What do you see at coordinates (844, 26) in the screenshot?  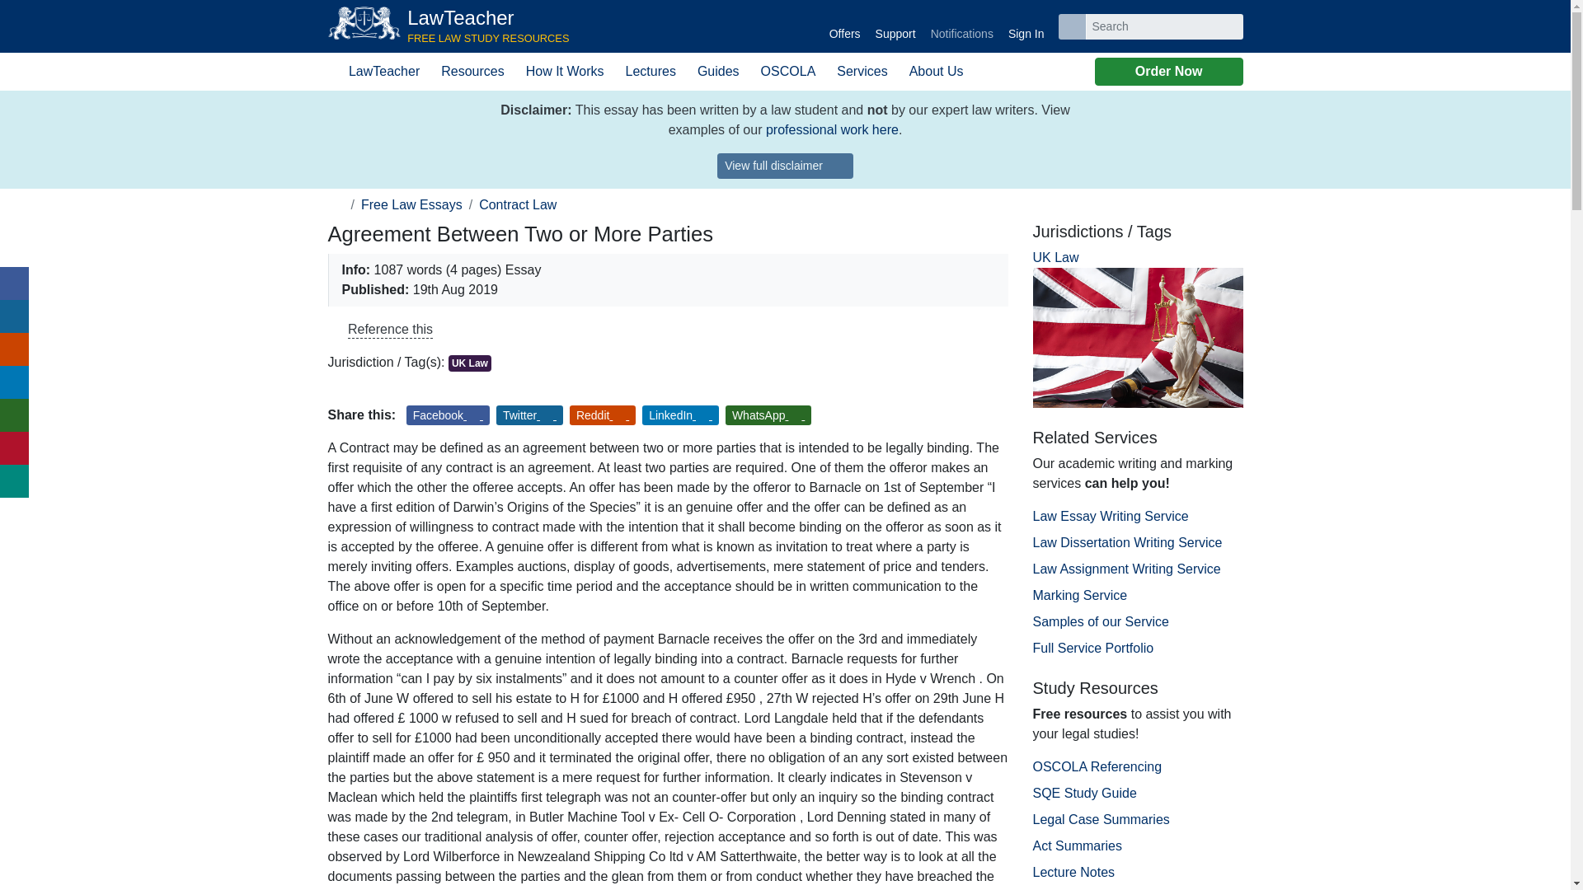 I see `Support` at bounding box center [844, 26].